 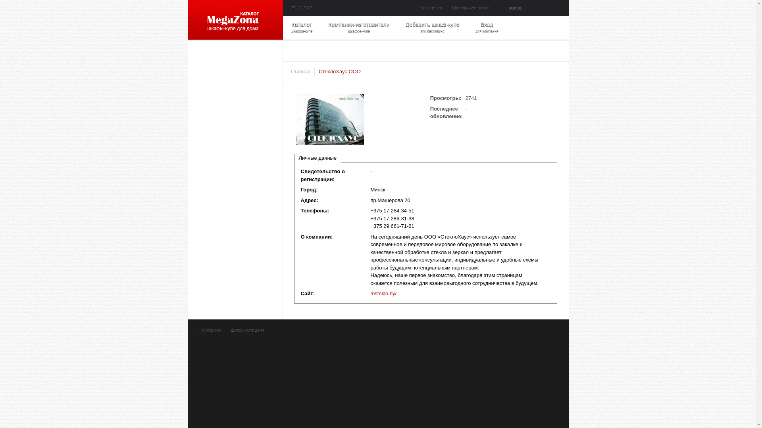 What do you see at coordinates (383, 293) in the screenshot?
I see `msteklo.by/` at bounding box center [383, 293].